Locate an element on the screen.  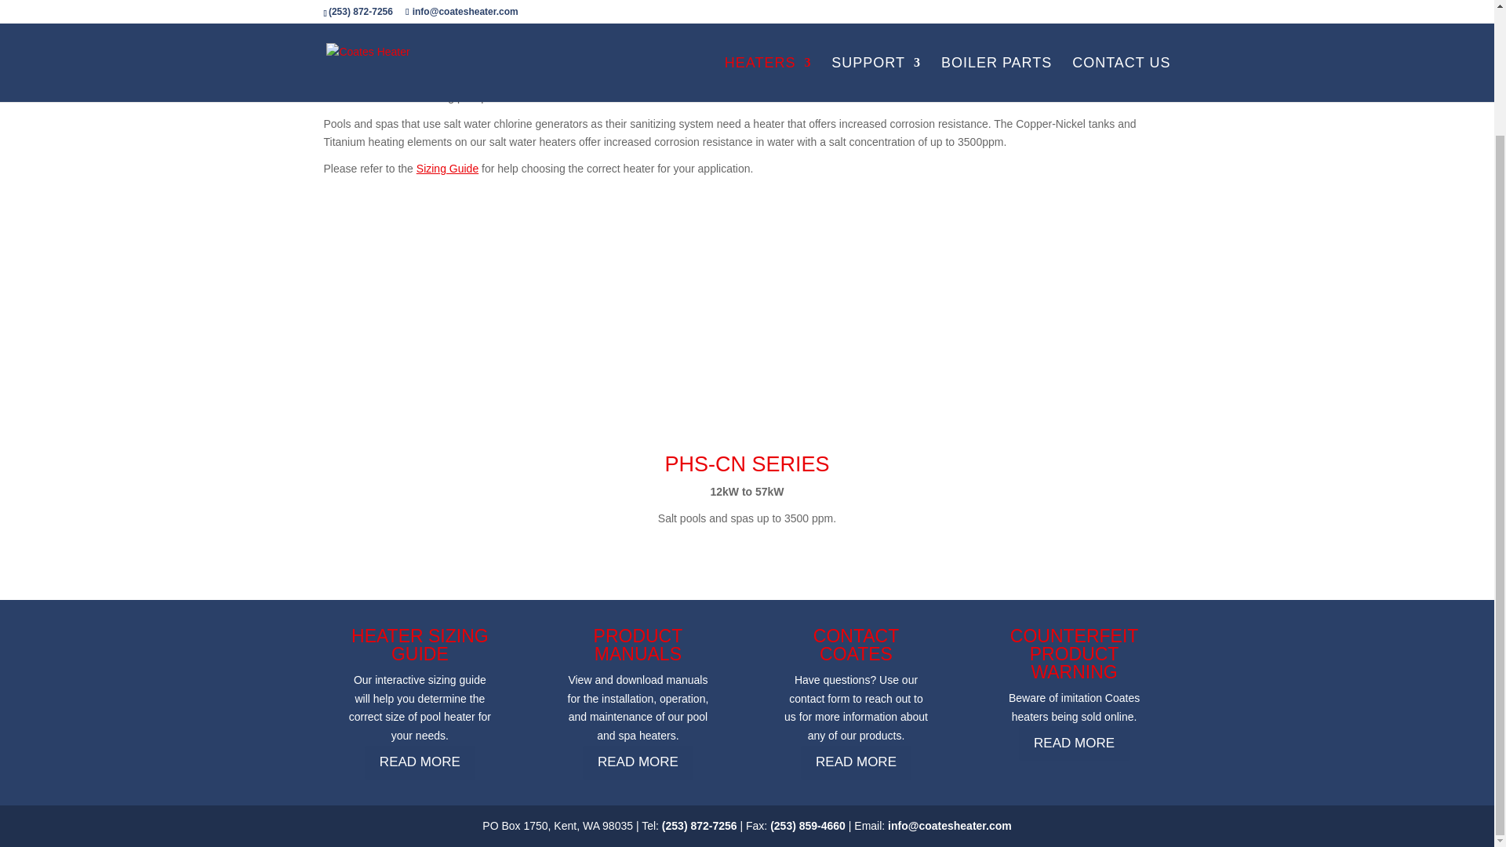
READ MORE is located at coordinates (638, 762).